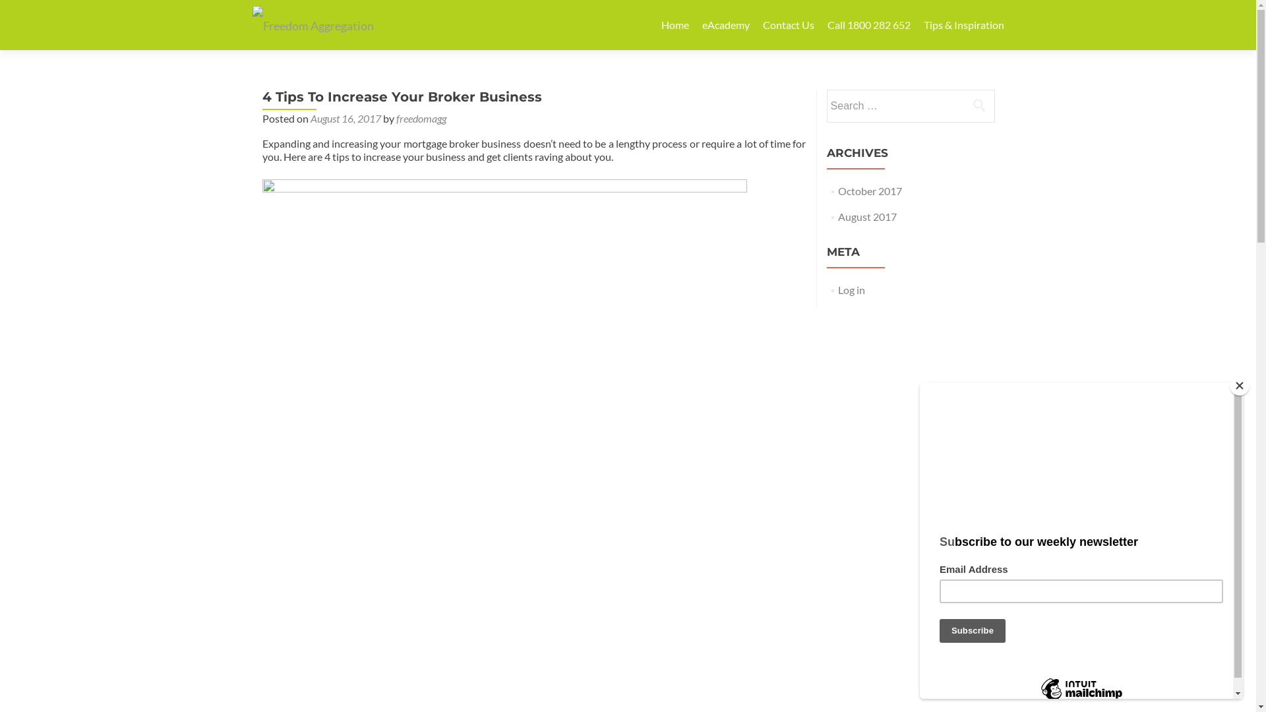 The height and width of the screenshot is (712, 1266). I want to click on Home, so click(675, 25).